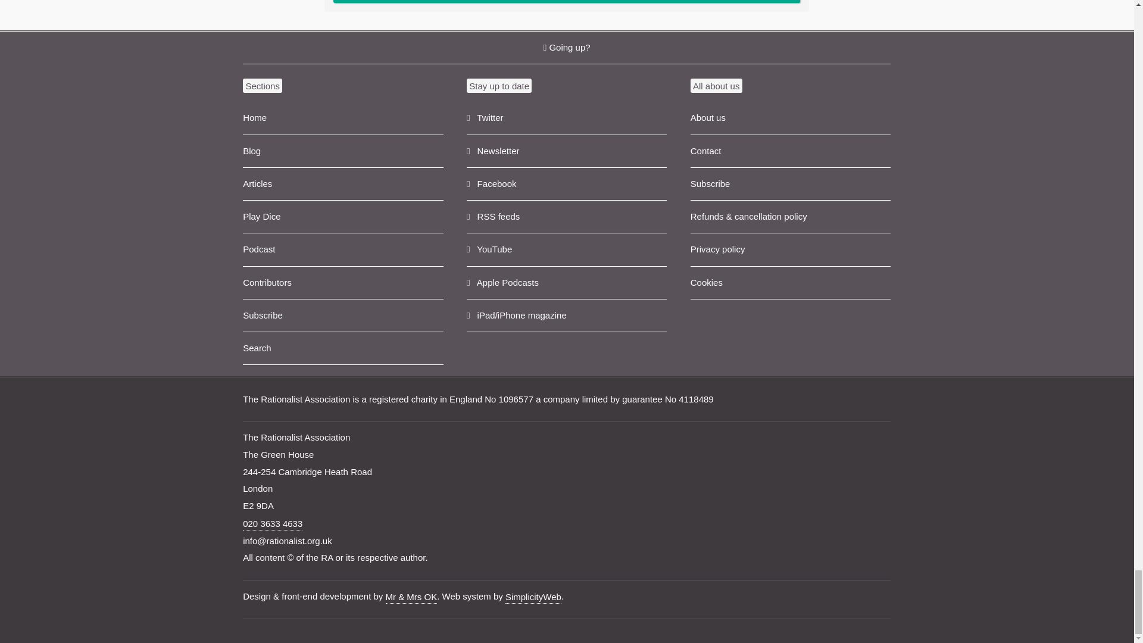  Describe the element at coordinates (343, 349) in the screenshot. I see `Search` at that location.